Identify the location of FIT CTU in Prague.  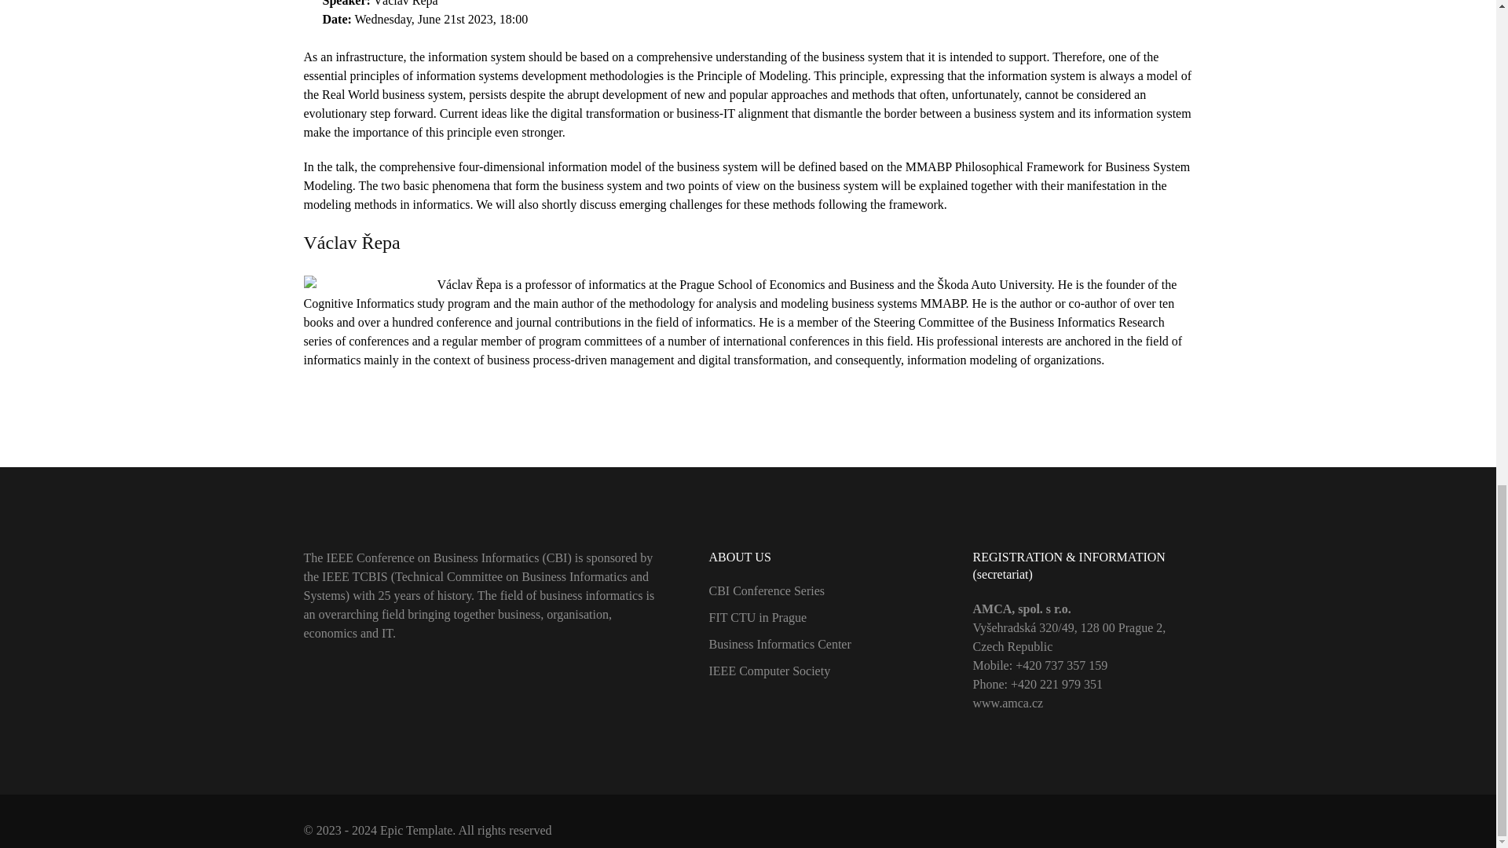
(757, 617).